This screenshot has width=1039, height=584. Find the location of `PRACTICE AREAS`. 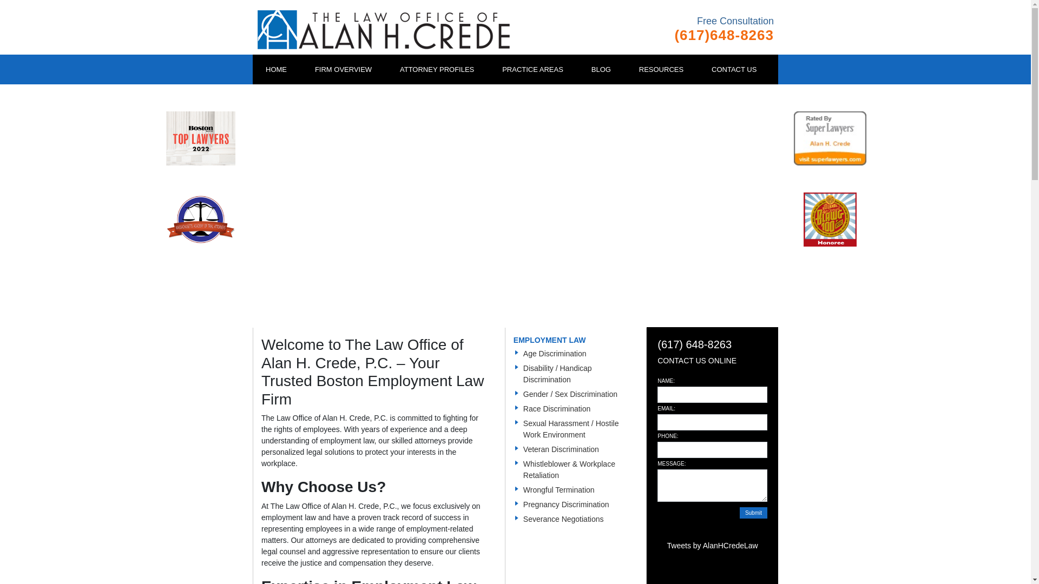

PRACTICE AREAS is located at coordinates (532, 69).